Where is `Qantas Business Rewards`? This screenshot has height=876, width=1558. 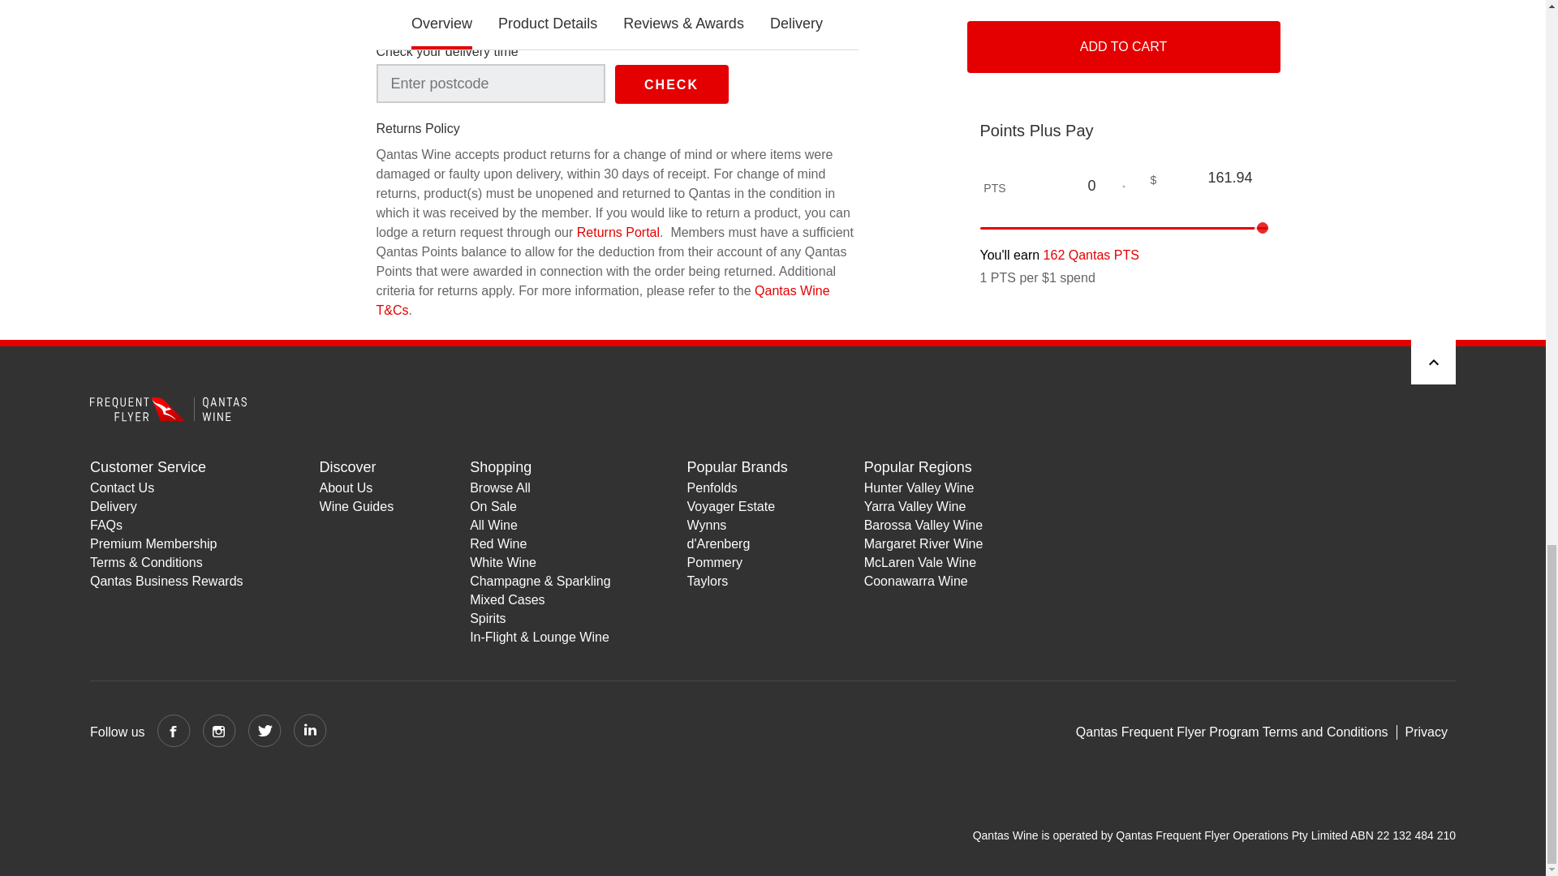 Qantas Business Rewards is located at coordinates (166, 581).